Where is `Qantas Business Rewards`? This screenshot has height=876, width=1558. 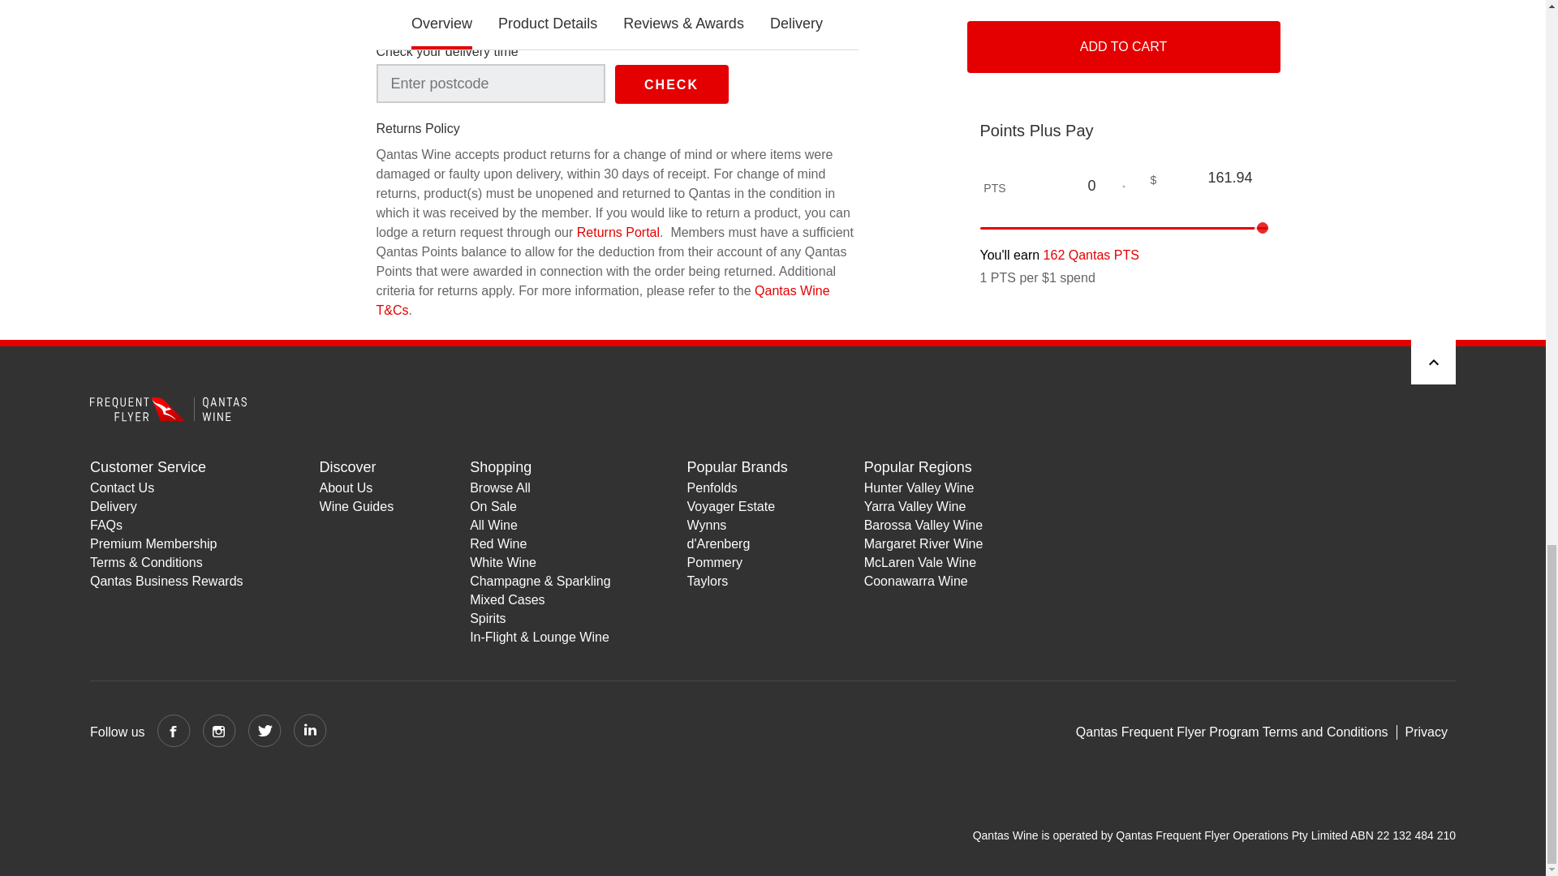 Qantas Business Rewards is located at coordinates (166, 581).